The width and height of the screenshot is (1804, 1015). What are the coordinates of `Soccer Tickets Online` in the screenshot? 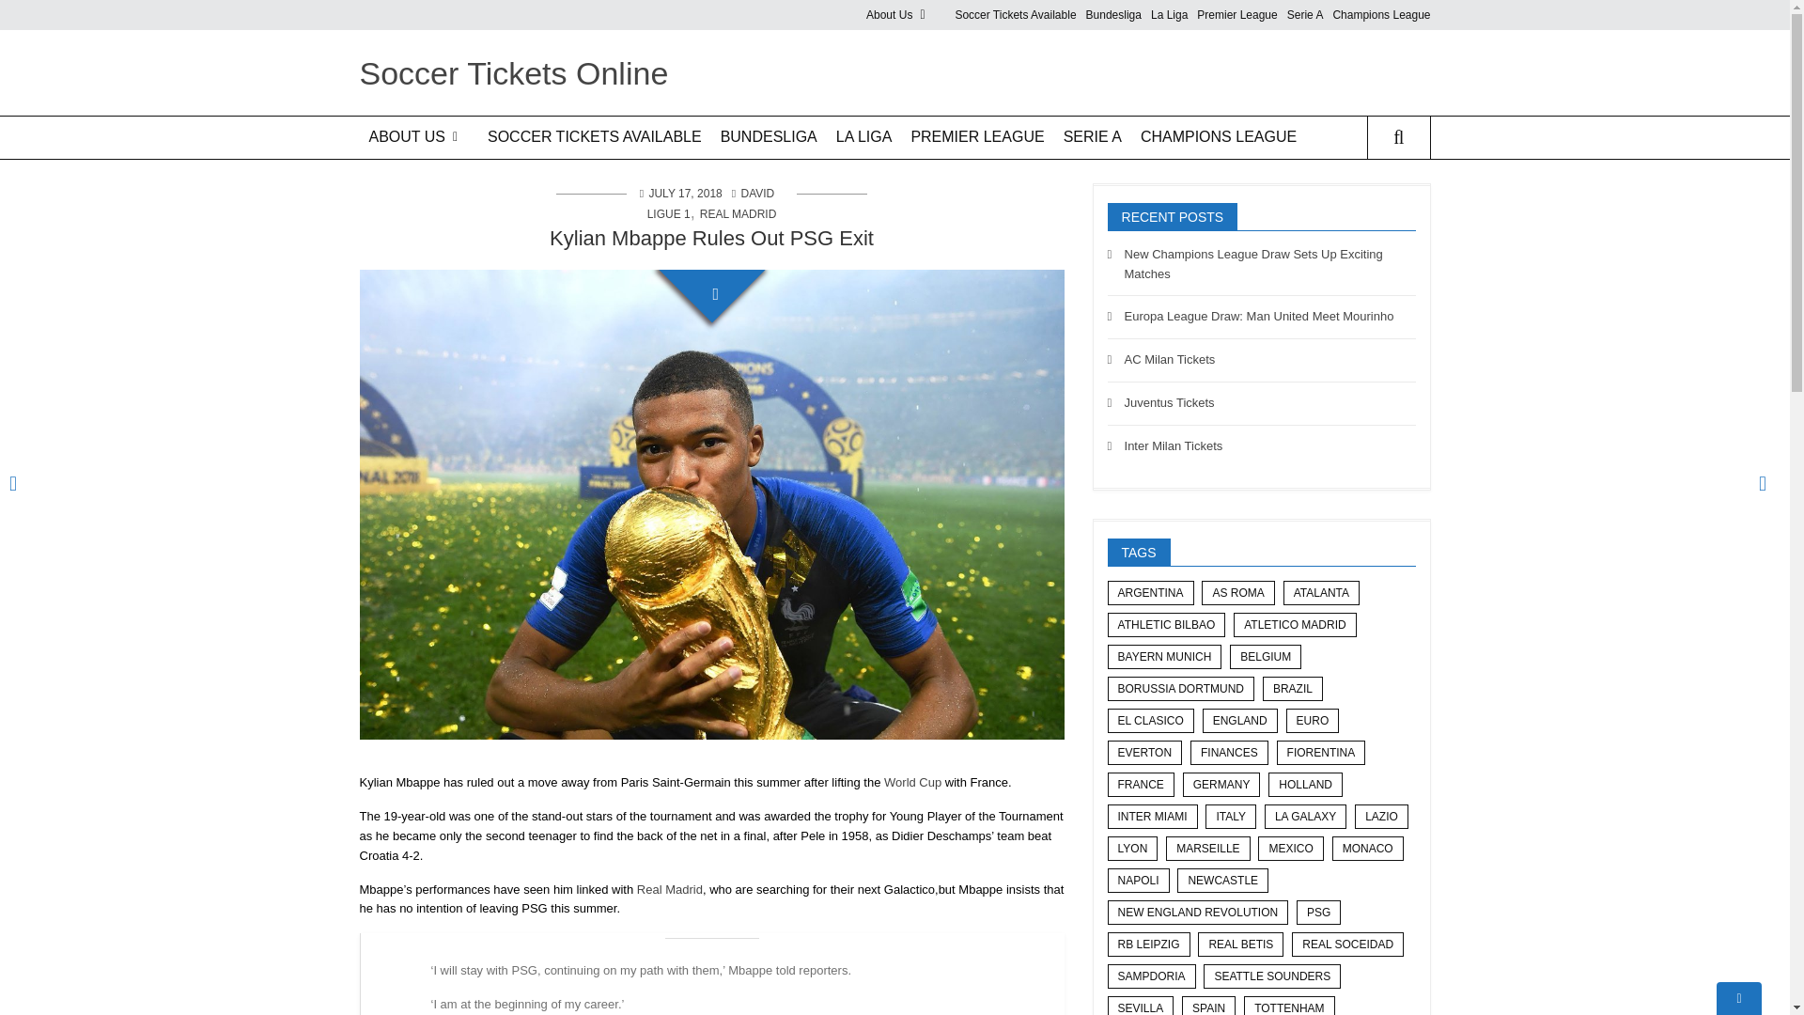 It's located at (513, 73).